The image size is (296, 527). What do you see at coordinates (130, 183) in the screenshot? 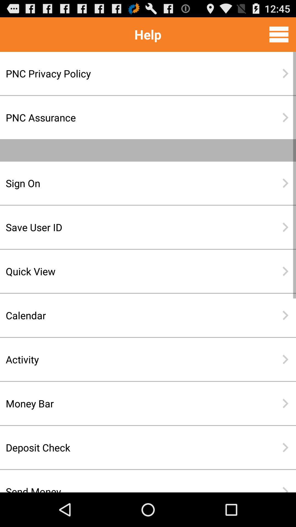
I see `tap item above the save user id item` at bounding box center [130, 183].